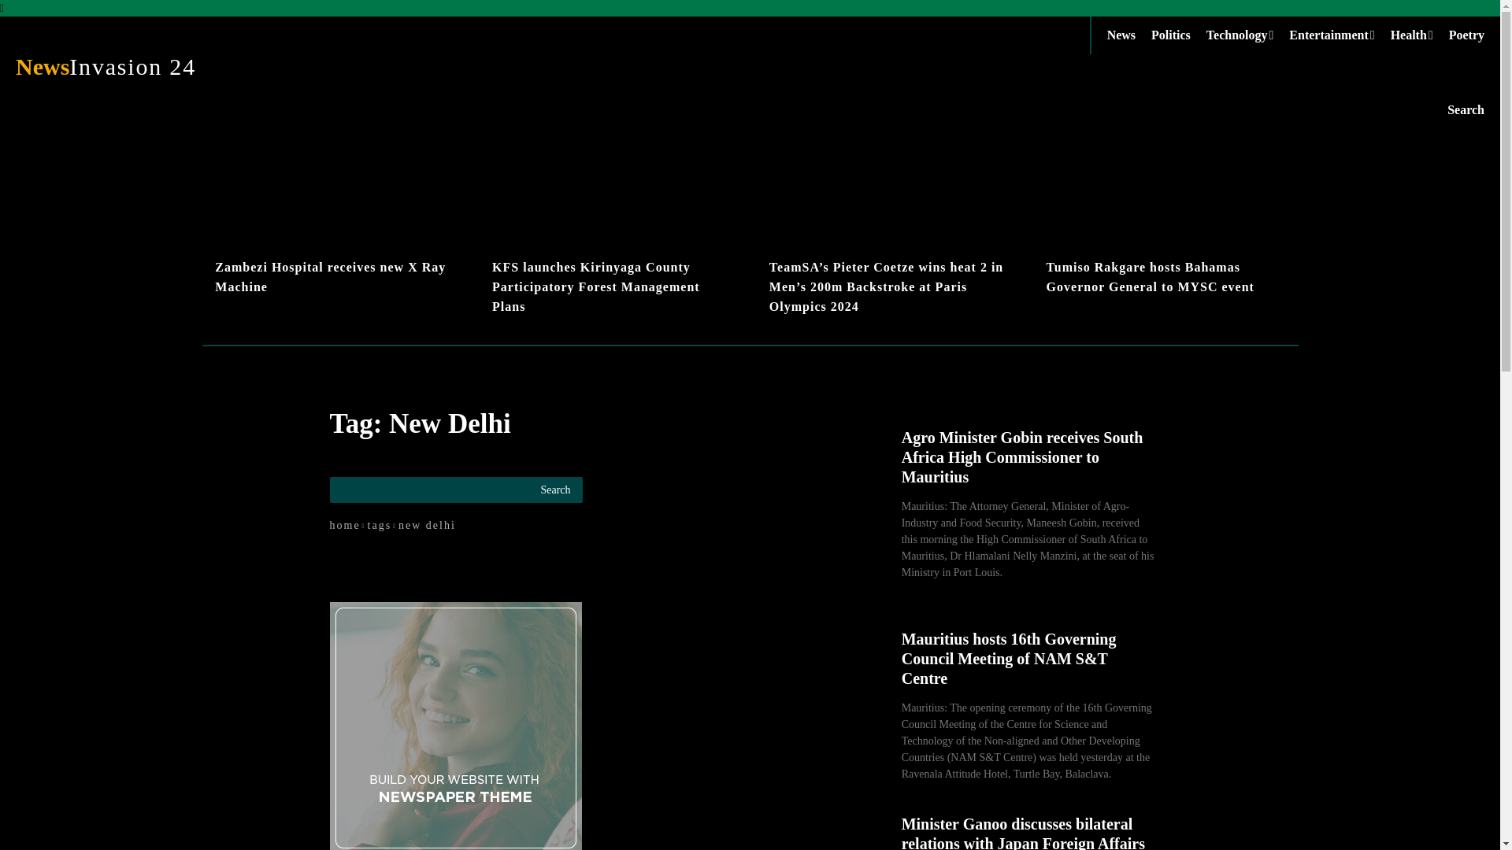 This screenshot has height=850, width=1512. Describe the element at coordinates (334, 220) in the screenshot. I see `News` at that location.